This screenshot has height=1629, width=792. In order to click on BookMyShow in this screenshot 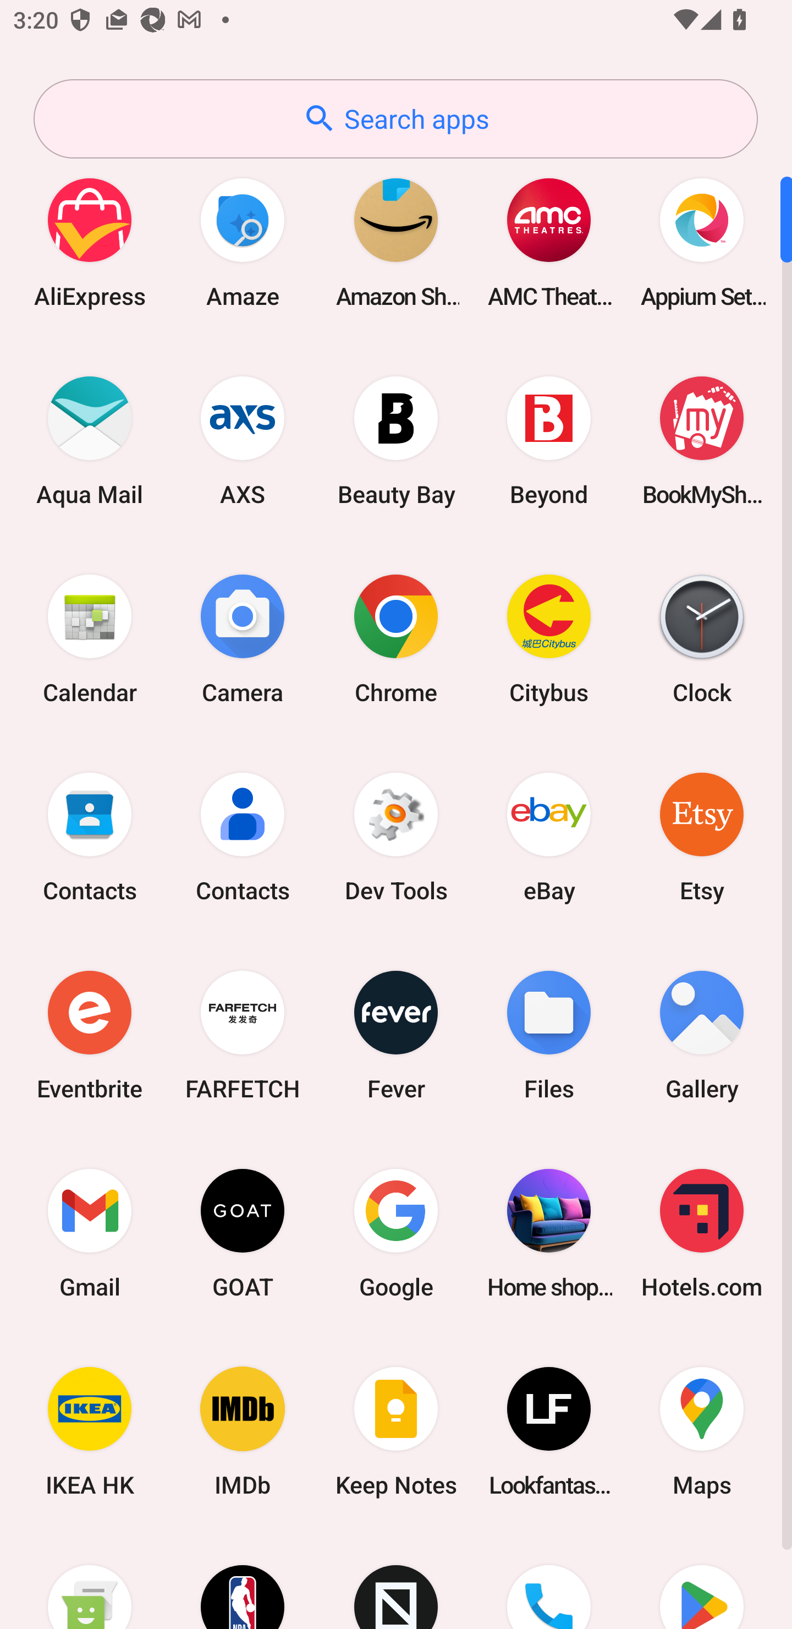, I will do `click(702, 440)`.